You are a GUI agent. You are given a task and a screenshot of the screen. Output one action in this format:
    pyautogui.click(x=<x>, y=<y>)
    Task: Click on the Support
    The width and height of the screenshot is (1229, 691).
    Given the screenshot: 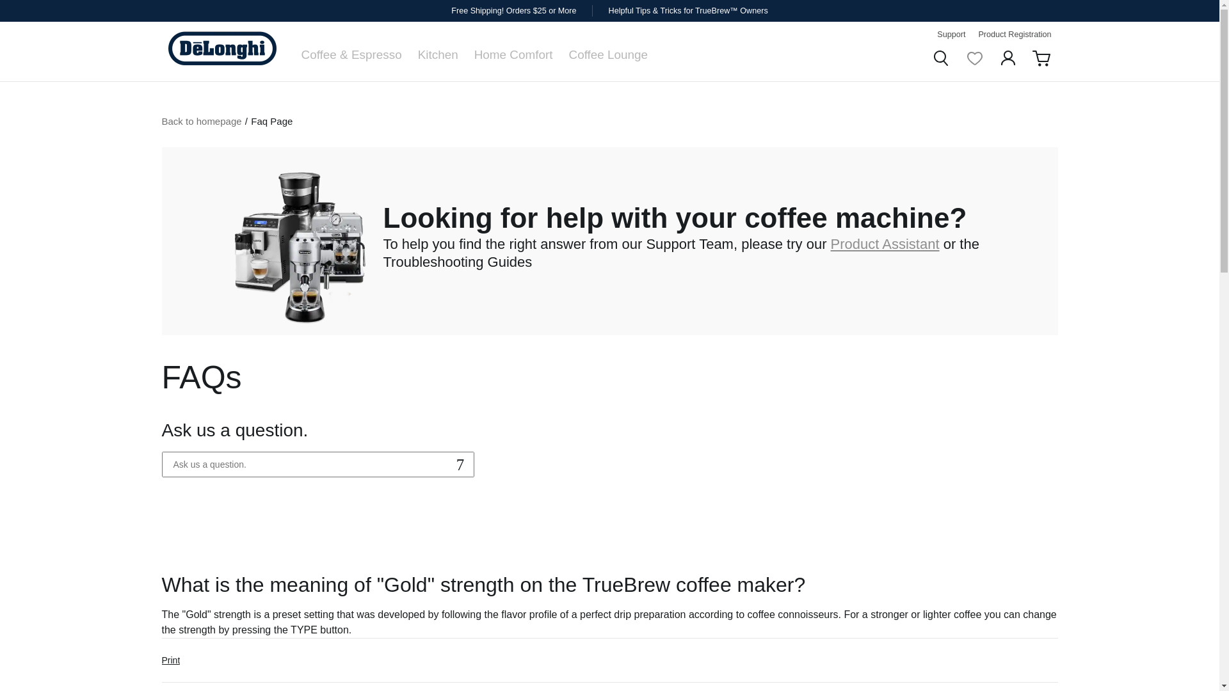 What is the action you would take?
    pyautogui.click(x=951, y=35)
    